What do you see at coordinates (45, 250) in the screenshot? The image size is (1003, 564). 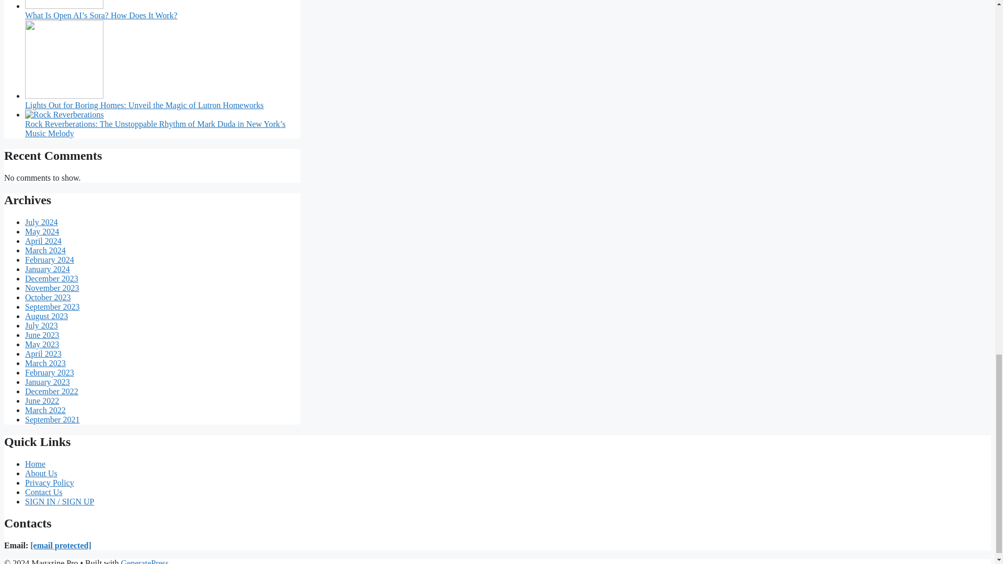 I see `March 2024` at bounding box center [45, 250].